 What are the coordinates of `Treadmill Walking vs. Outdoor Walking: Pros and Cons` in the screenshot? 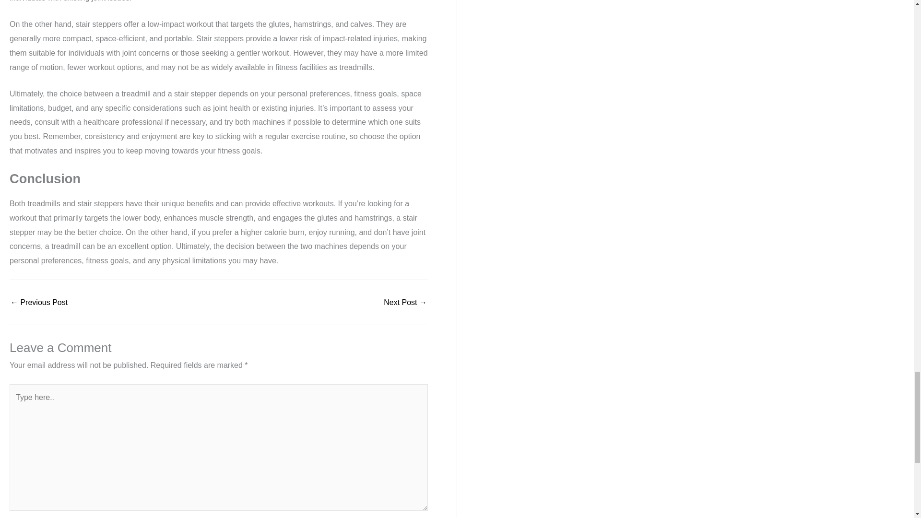 It's located at (38, 303).